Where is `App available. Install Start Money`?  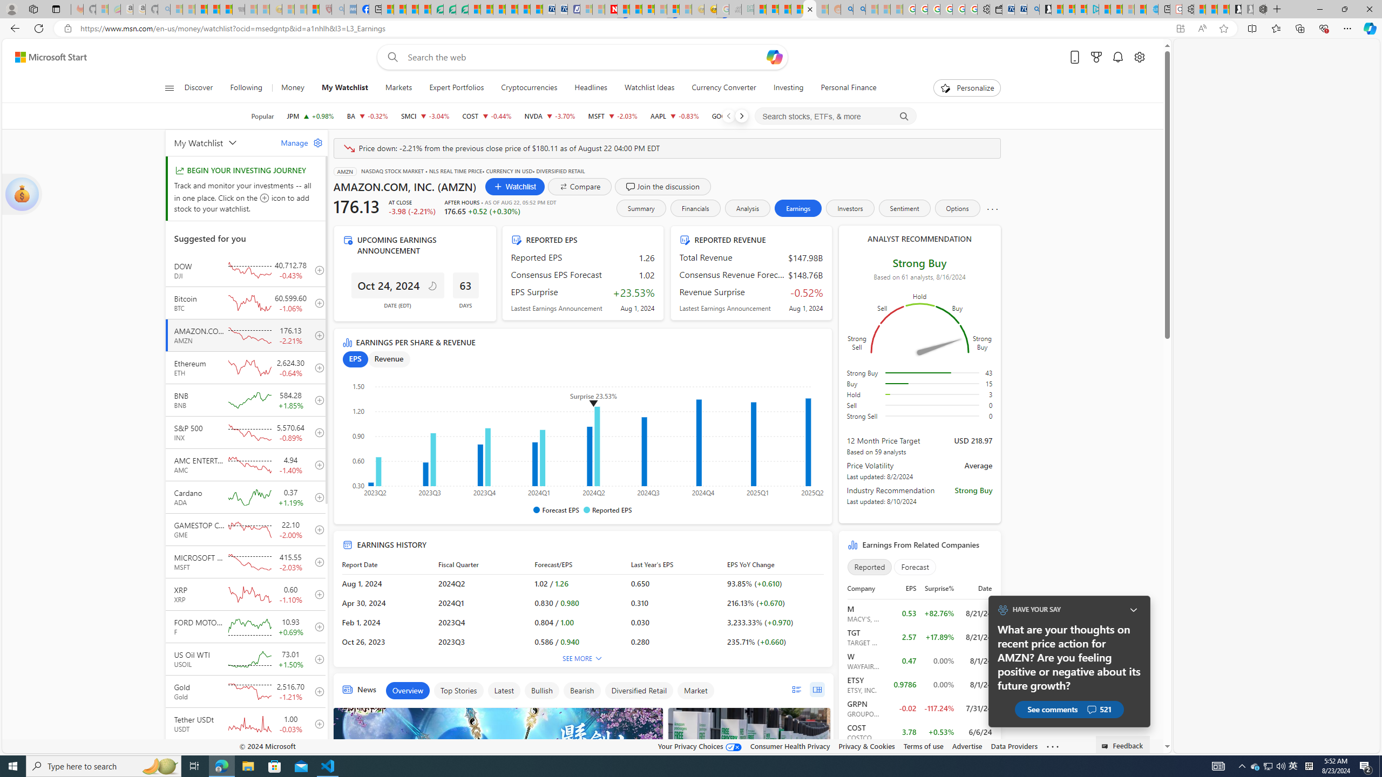 App available. Install Start Money is located at coordinates (1180, 29).